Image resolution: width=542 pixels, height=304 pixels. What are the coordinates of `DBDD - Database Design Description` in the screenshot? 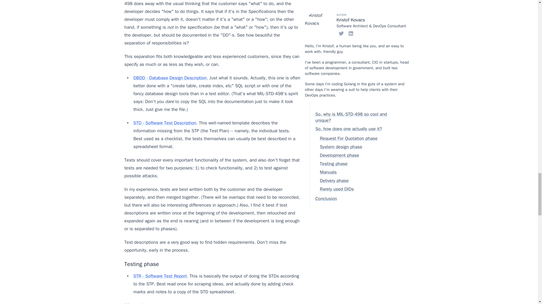 It's located at (170, 78).